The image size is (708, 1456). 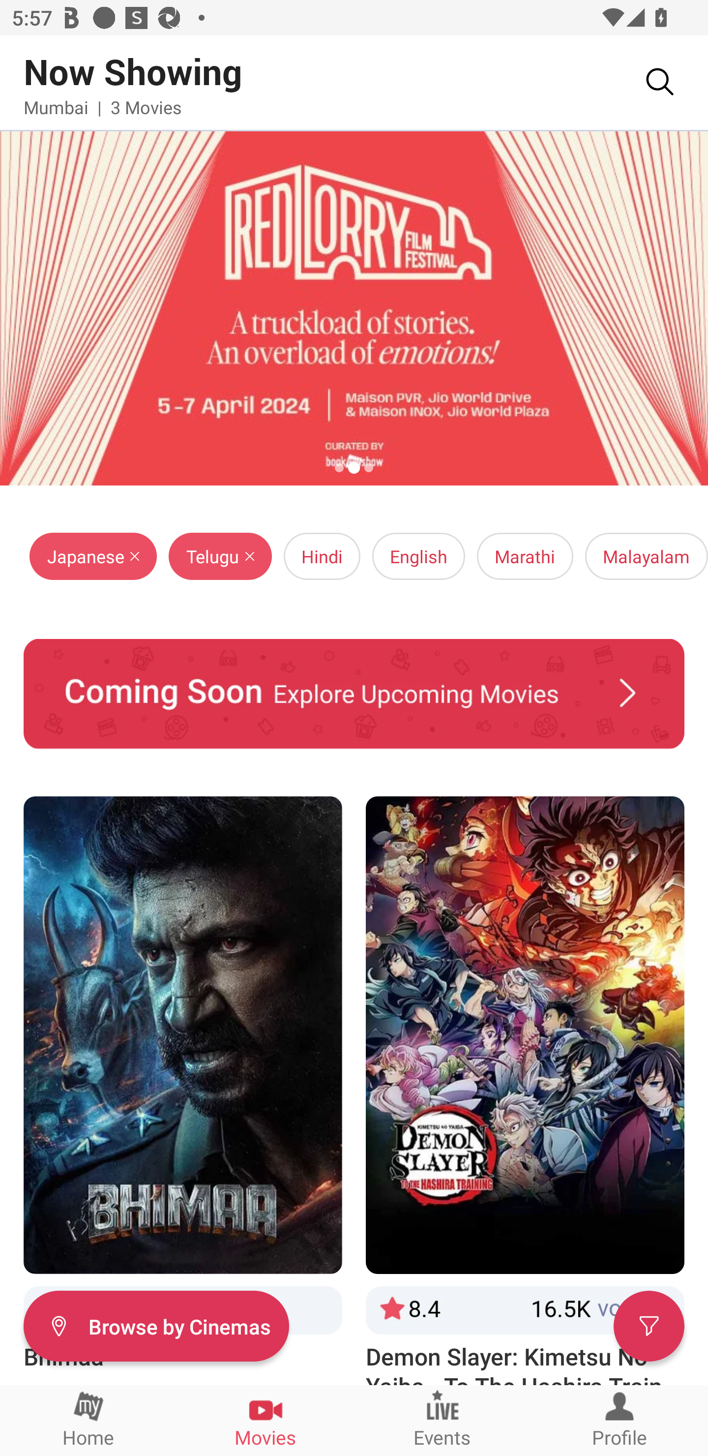 I want to click on Events, so click(x=442, y=1420).